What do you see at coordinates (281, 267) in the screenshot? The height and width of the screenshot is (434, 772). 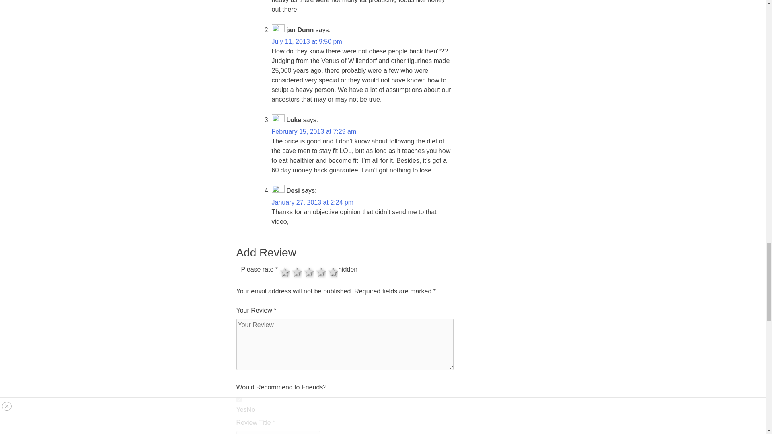 I see `2` at bounding box center [281, 267].